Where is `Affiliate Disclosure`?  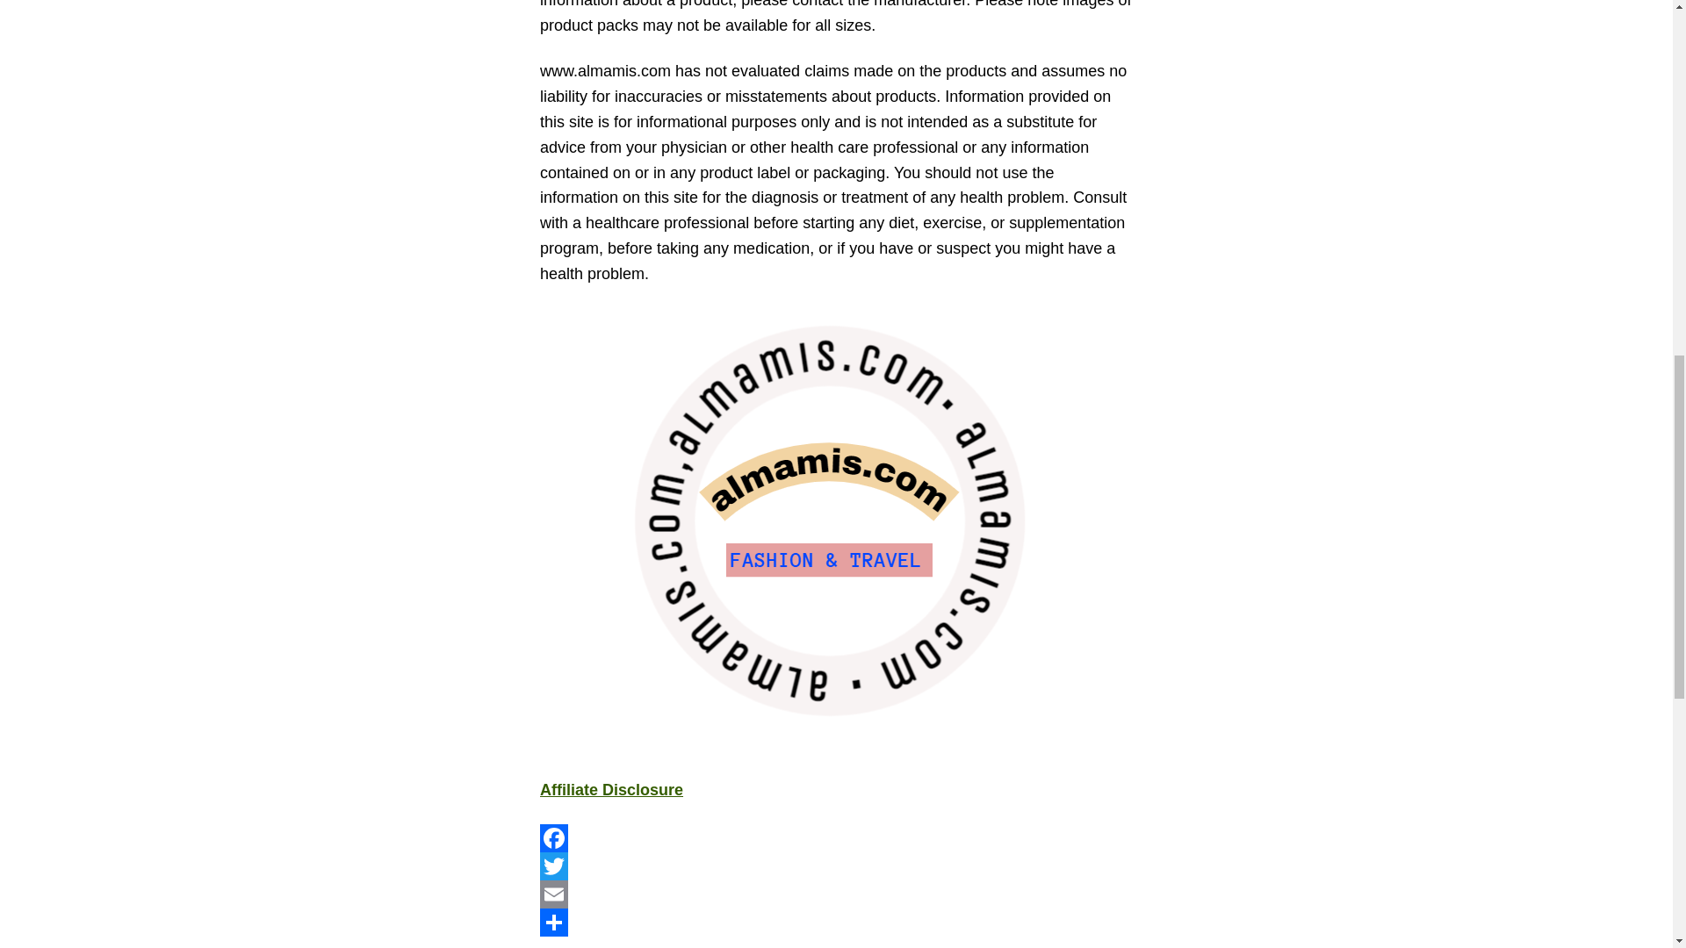 Affiliate Disclosure is located at coordinates (611, 790).